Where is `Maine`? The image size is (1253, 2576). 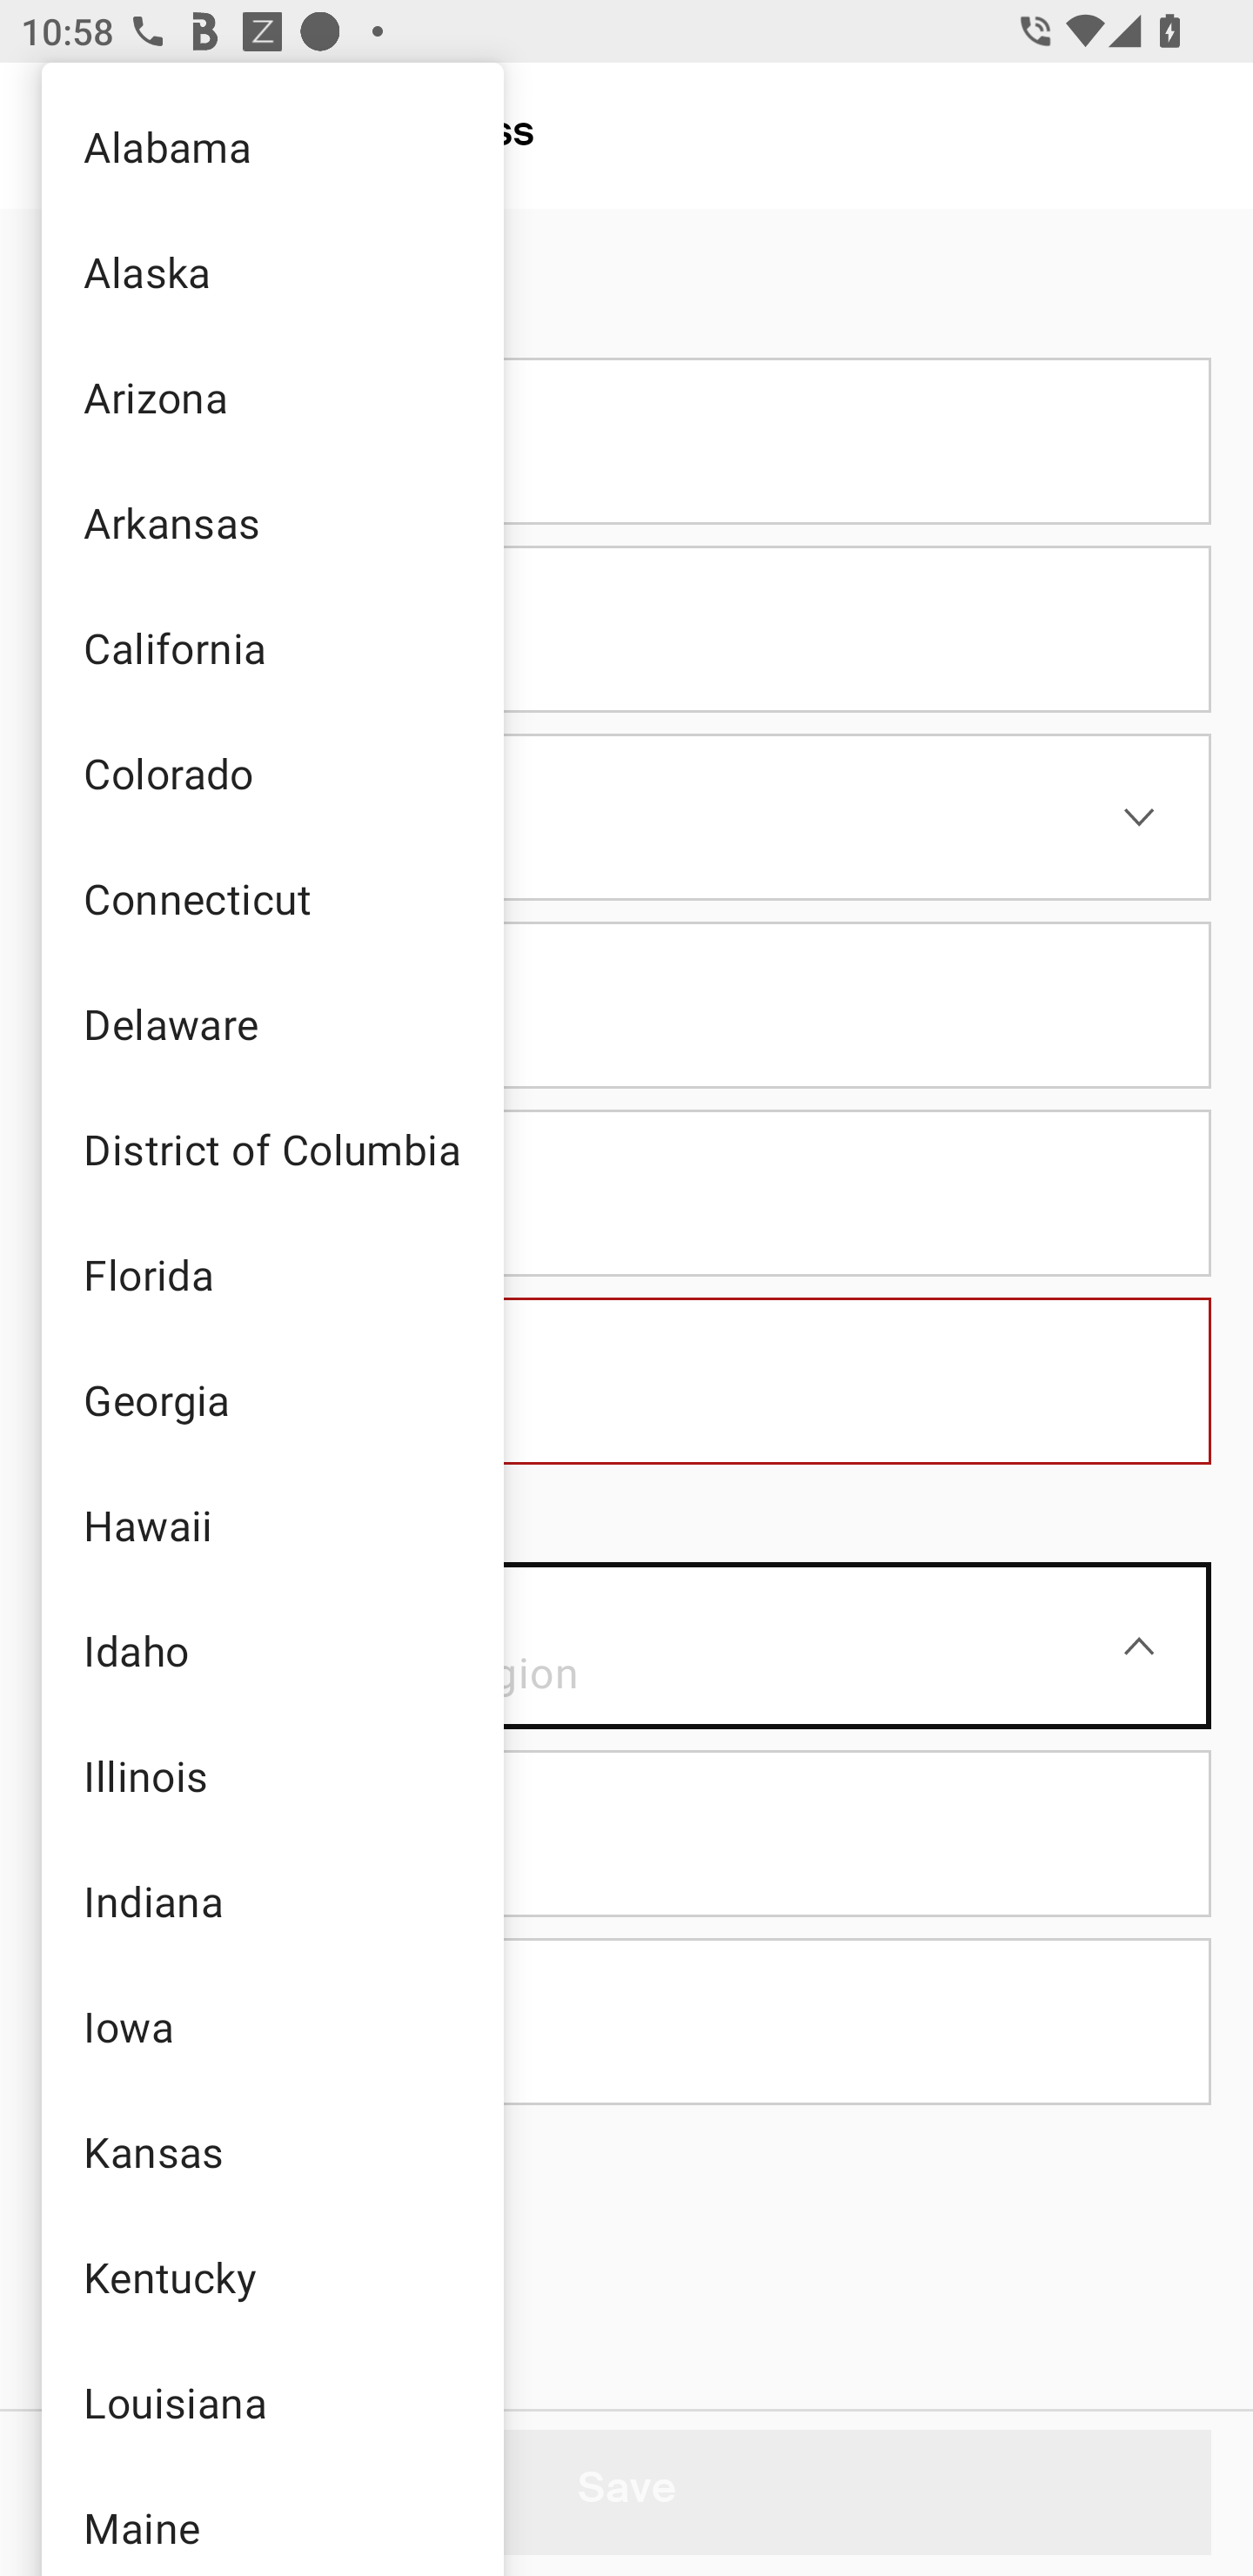 Maine is located at coordinates (271, 2520).